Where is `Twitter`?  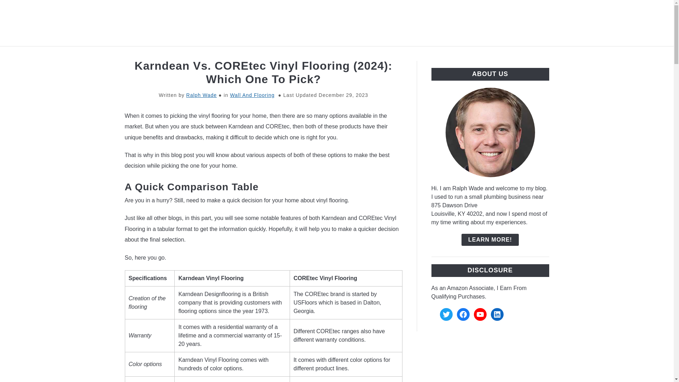
Twitter is located at coordinates (446, 314).